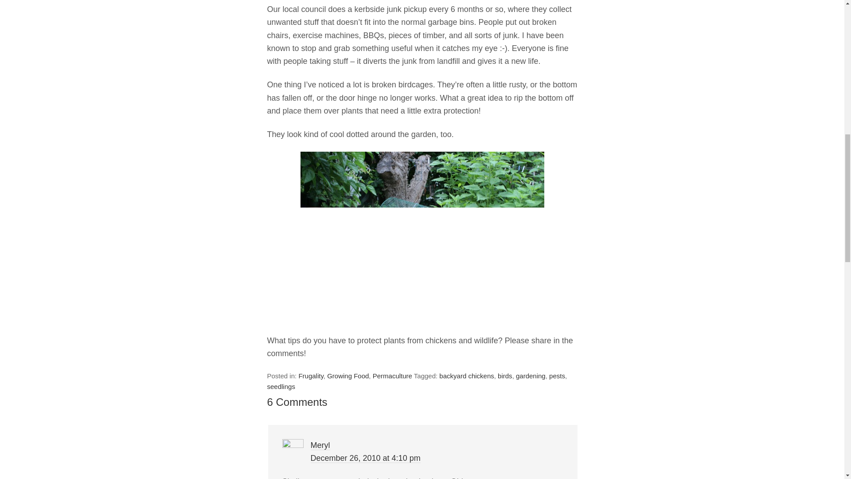 The width and height of the screenshot is (851, 479). What do you see at coordinates (320, 445) in the screenshot?
I see `Meryl` at bounding box center [320, 445].